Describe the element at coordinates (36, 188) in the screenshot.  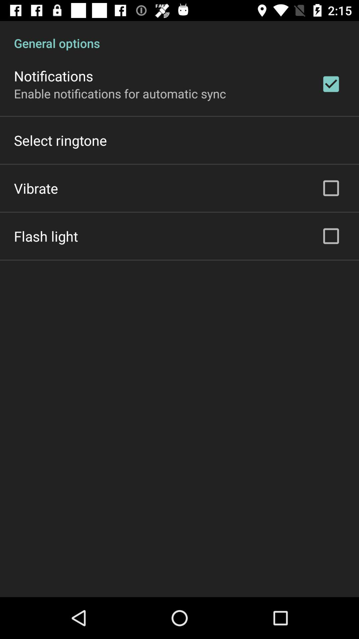
I see `press vibrate item` at that location.